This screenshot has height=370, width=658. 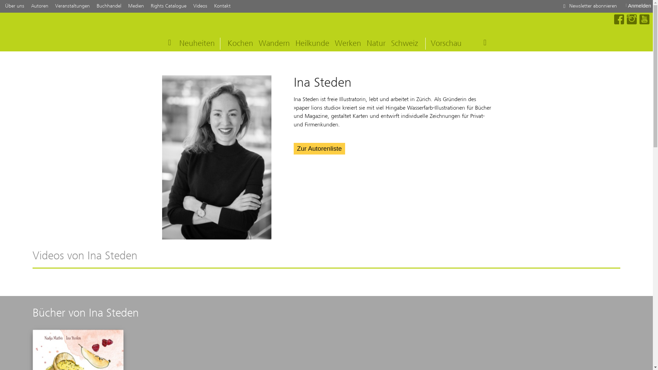 What do you see at coordinates (136, 6) in the screenshot?
I see `Medien` at bounding box center [136, 6].